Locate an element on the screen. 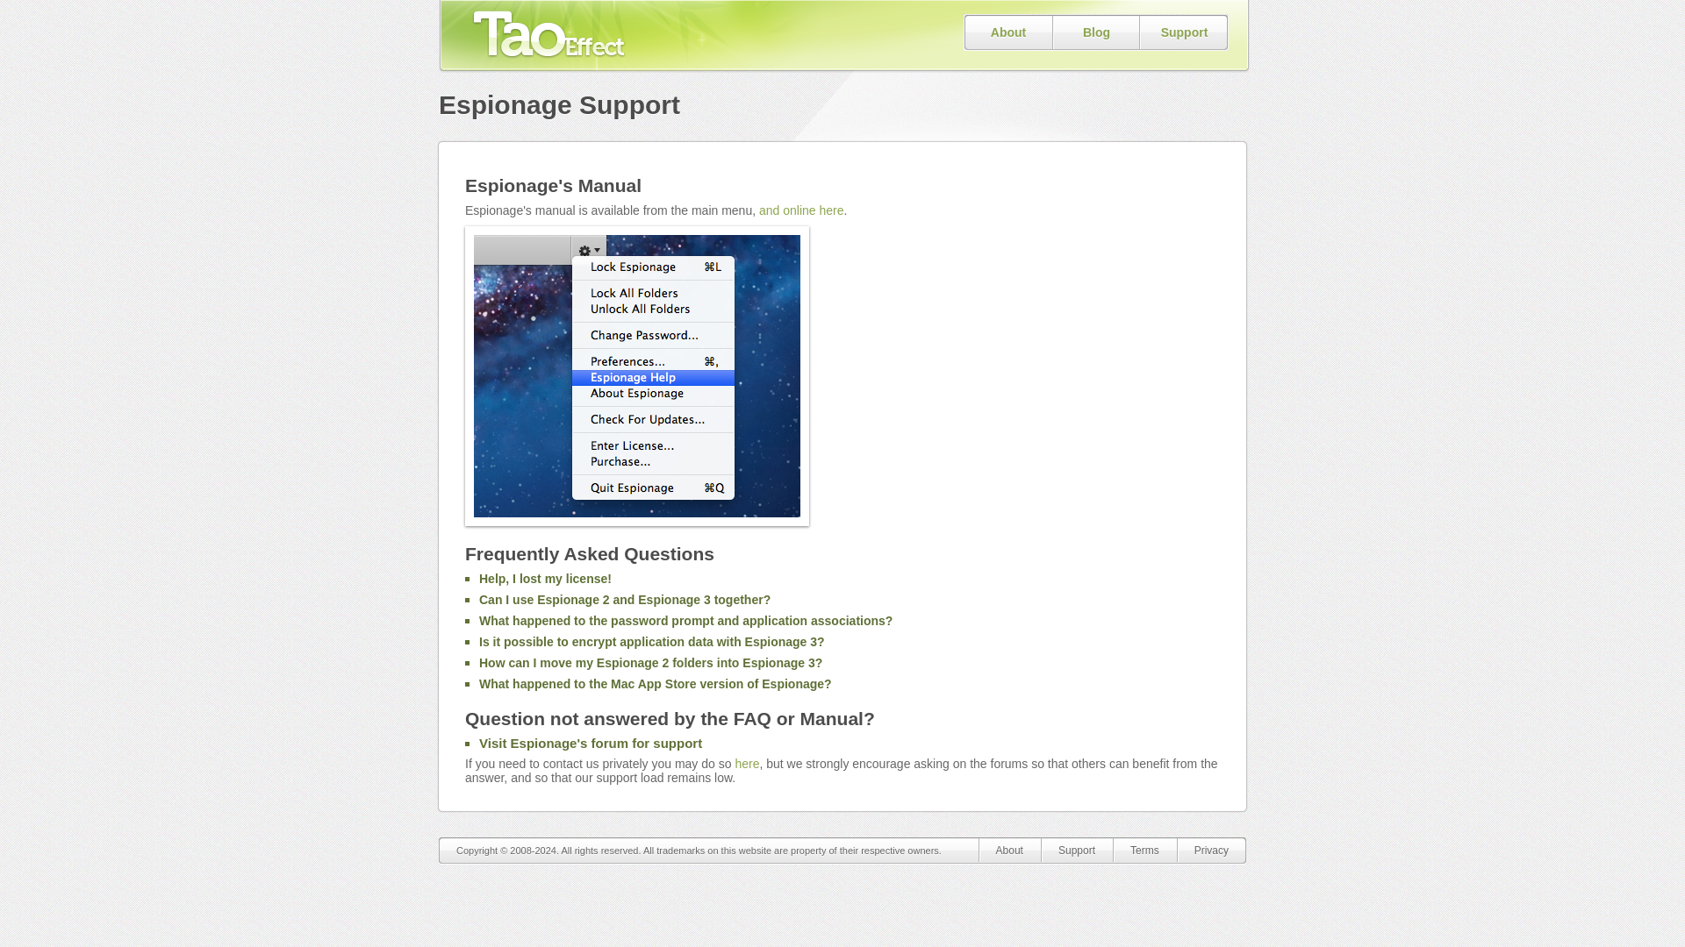 This screenshot has height=947, width=1685. Support is located at coordinates (1184, 32).